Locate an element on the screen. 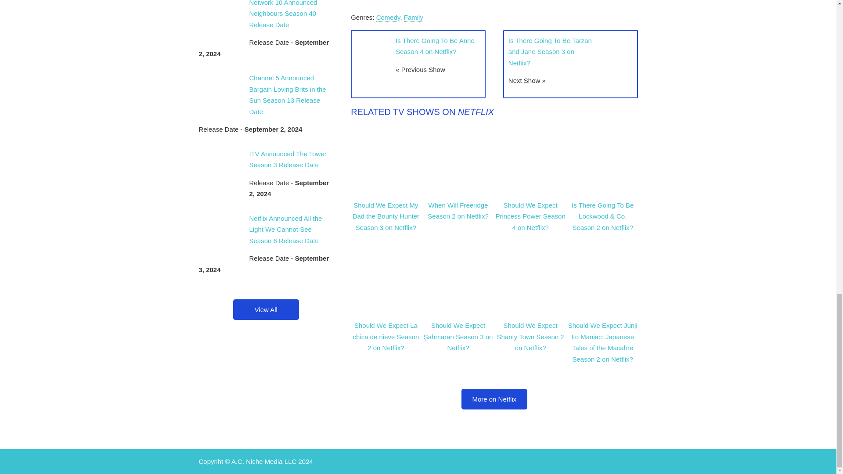 This screenshot has width=843, height=474. Should We Expect Shanty Town Season 2 on Netflix? is located at coordinates (530, 337).